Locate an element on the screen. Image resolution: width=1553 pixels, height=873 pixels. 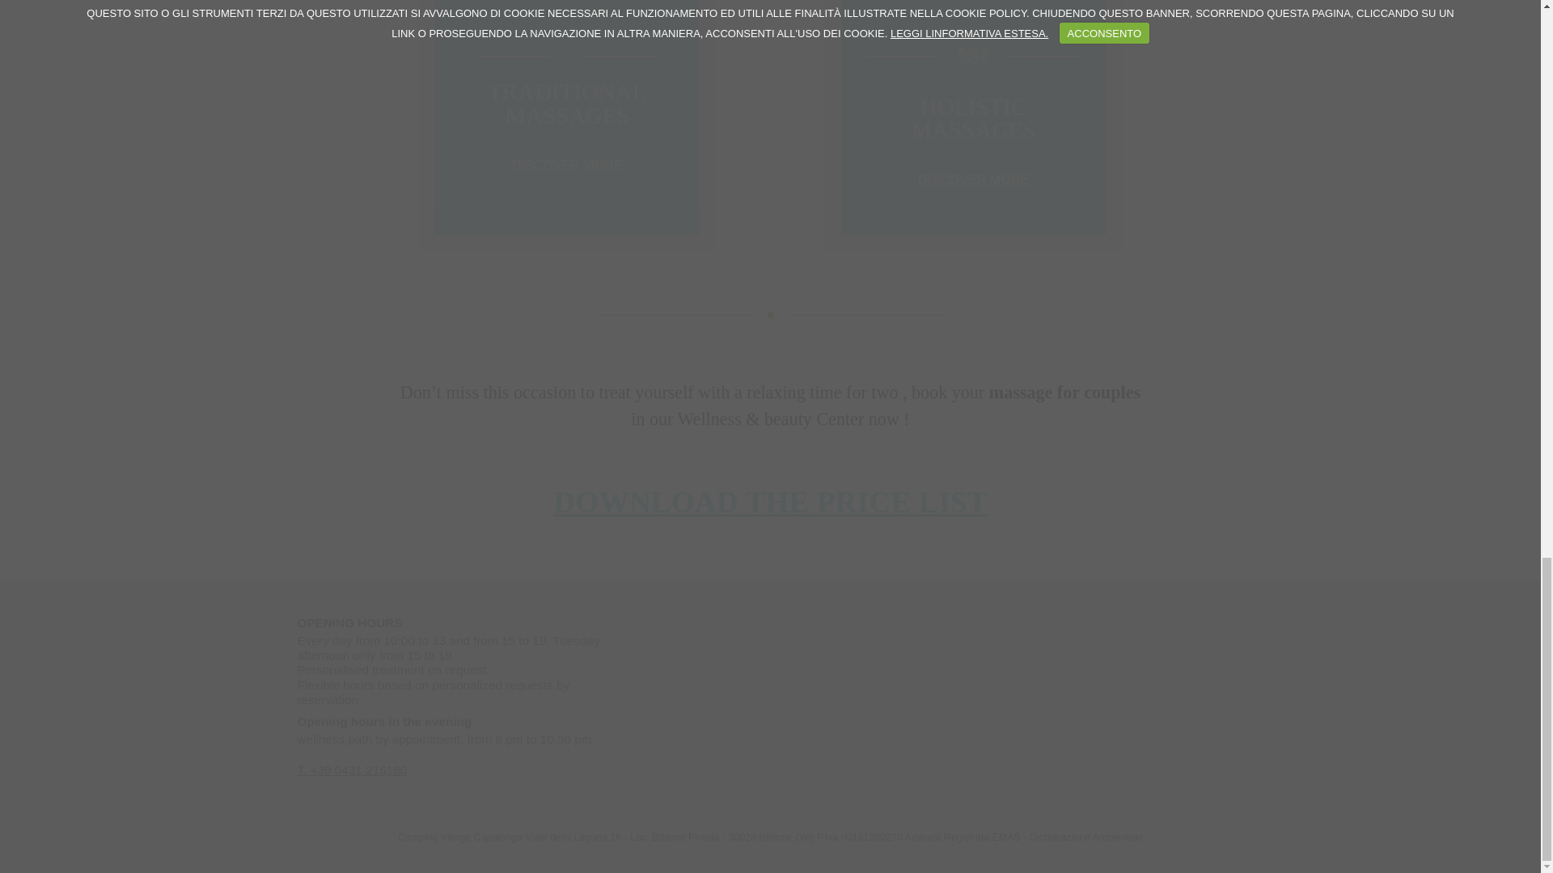
DISCOVER MORE is located at coordinates (567, 165).